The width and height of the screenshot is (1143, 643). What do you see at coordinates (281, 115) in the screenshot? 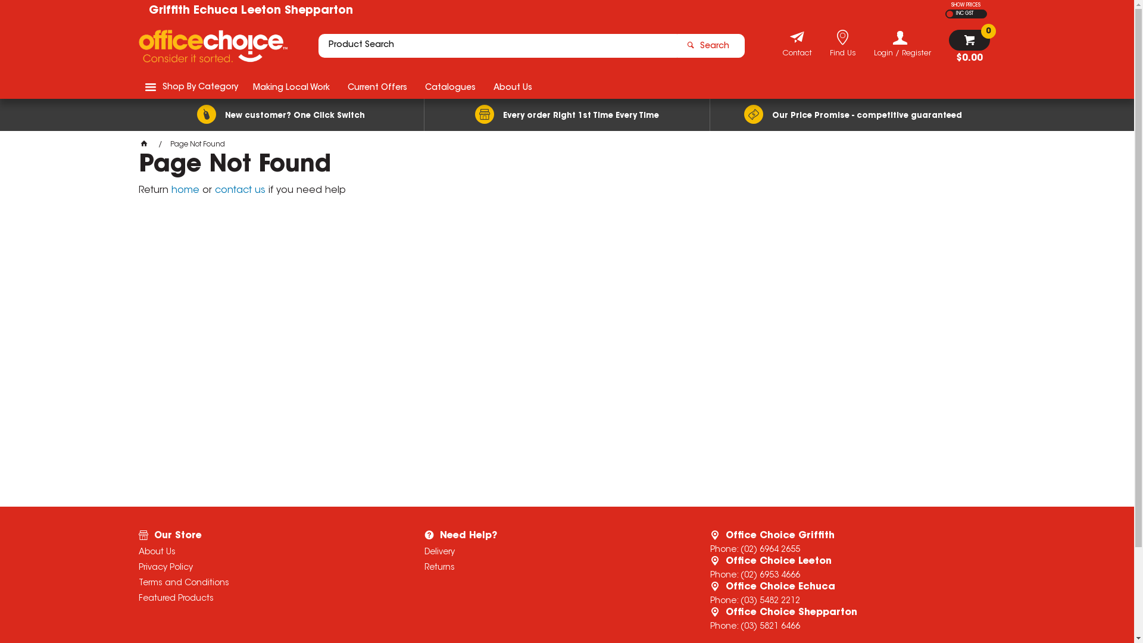
I see `New customer? One Click Switch` at bounding box center [281, 115].